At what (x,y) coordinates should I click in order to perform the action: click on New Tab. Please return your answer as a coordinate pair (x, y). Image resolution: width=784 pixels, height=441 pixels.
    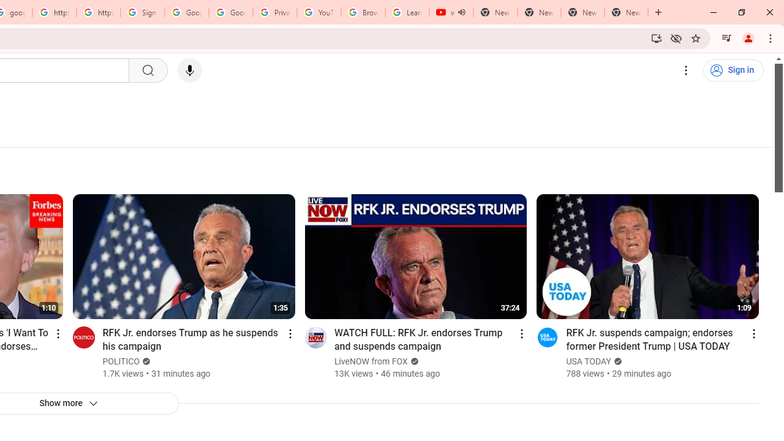
    Looking at the image, I should click on (626, 12).